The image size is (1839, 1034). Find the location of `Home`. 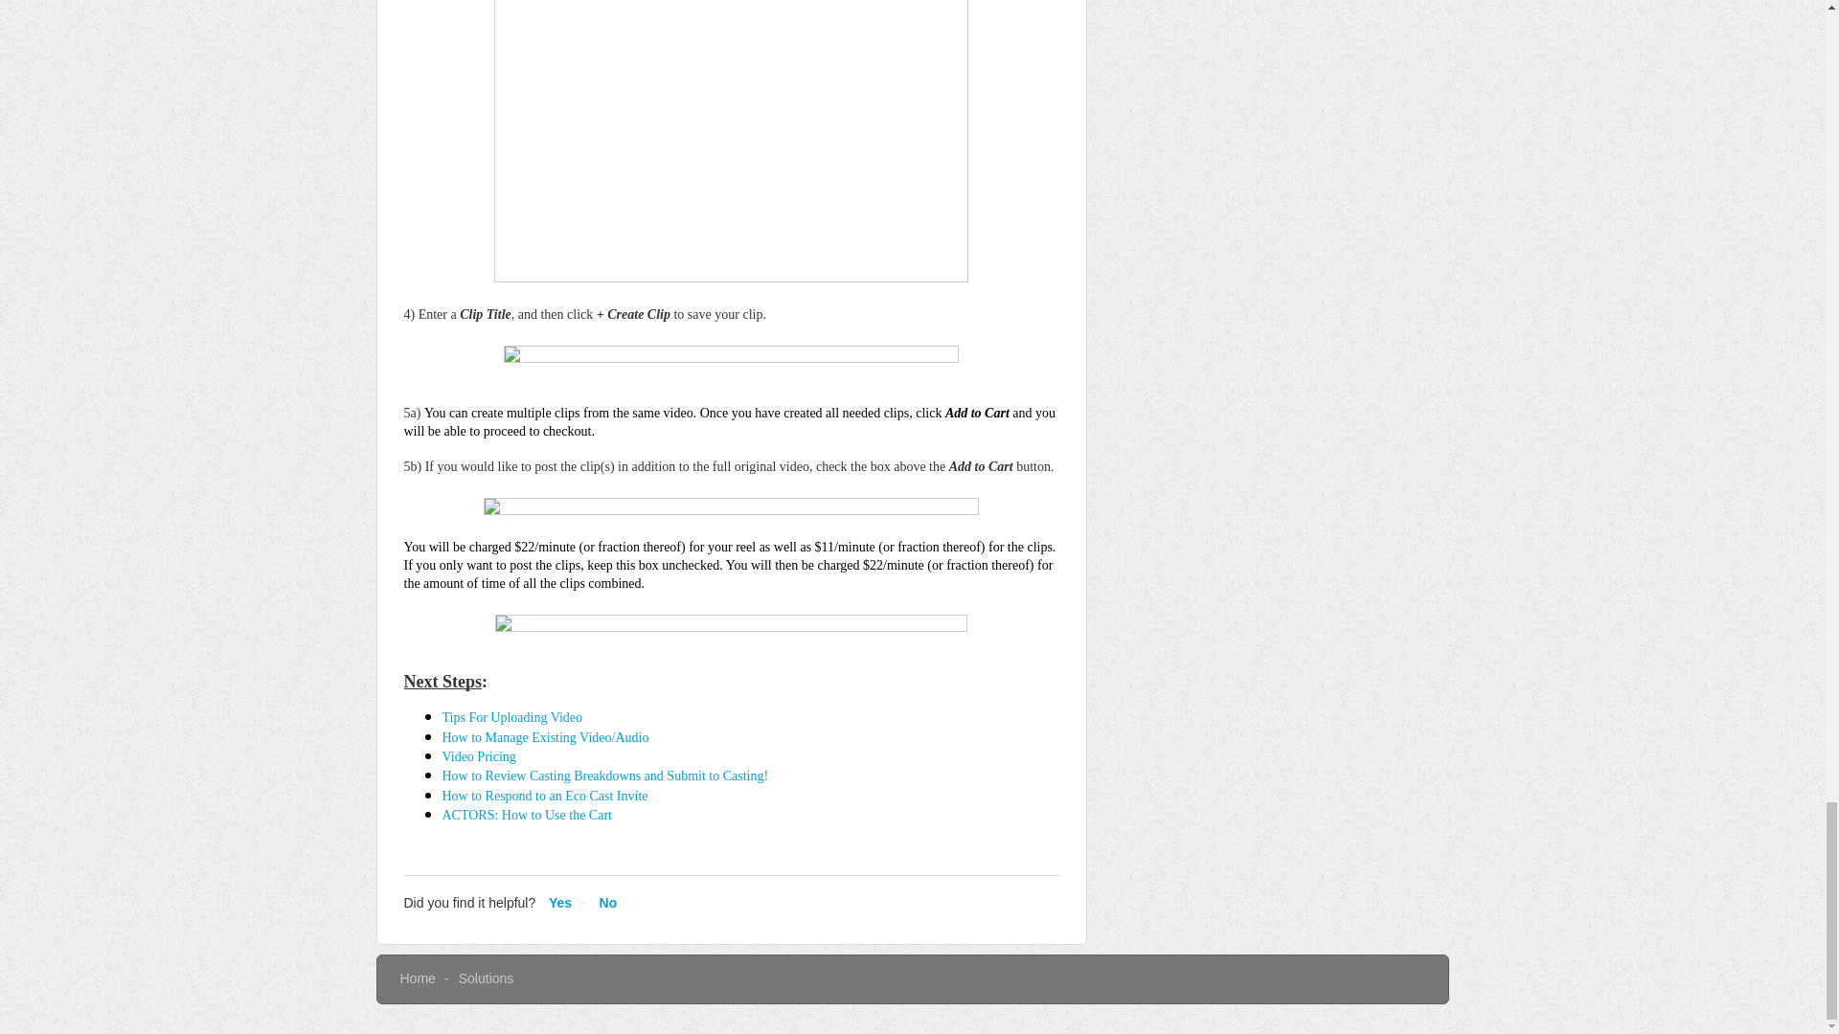

Home is located at coordinates (418, 978).